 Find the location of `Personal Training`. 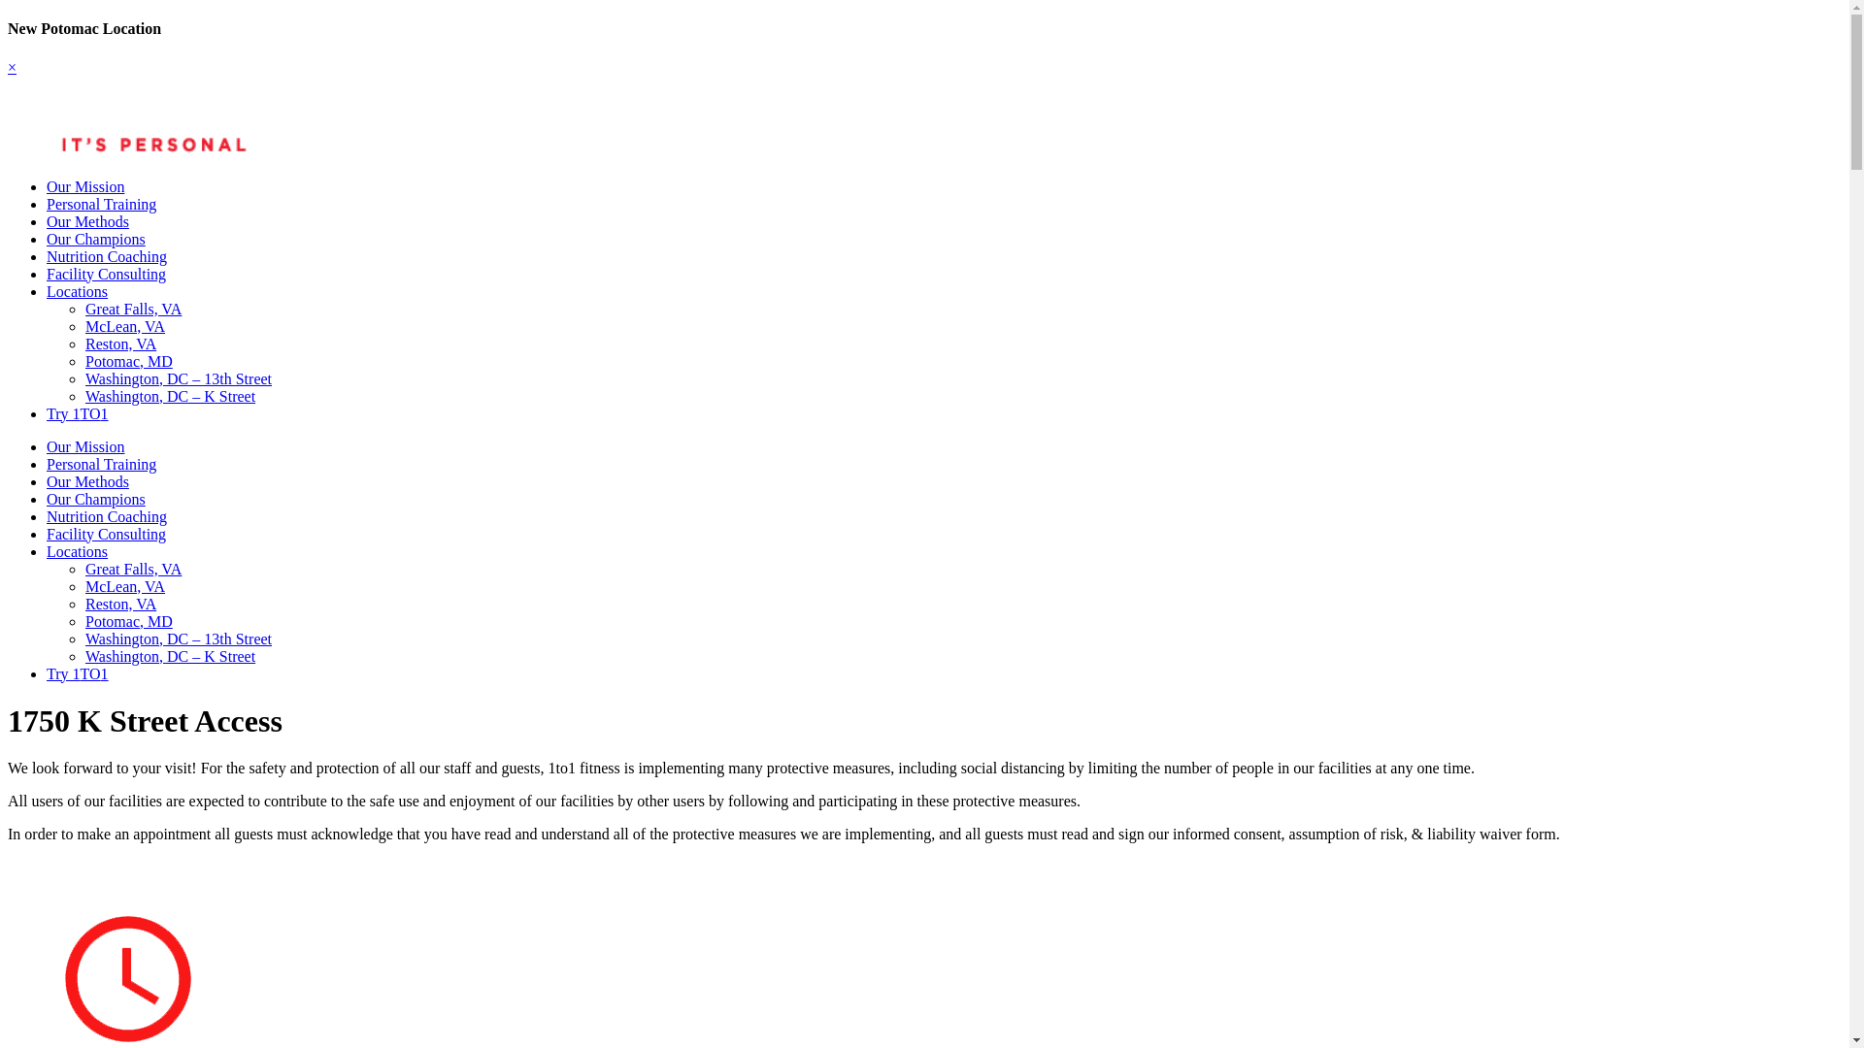

Personal Training is located at coordinates (101, 204).